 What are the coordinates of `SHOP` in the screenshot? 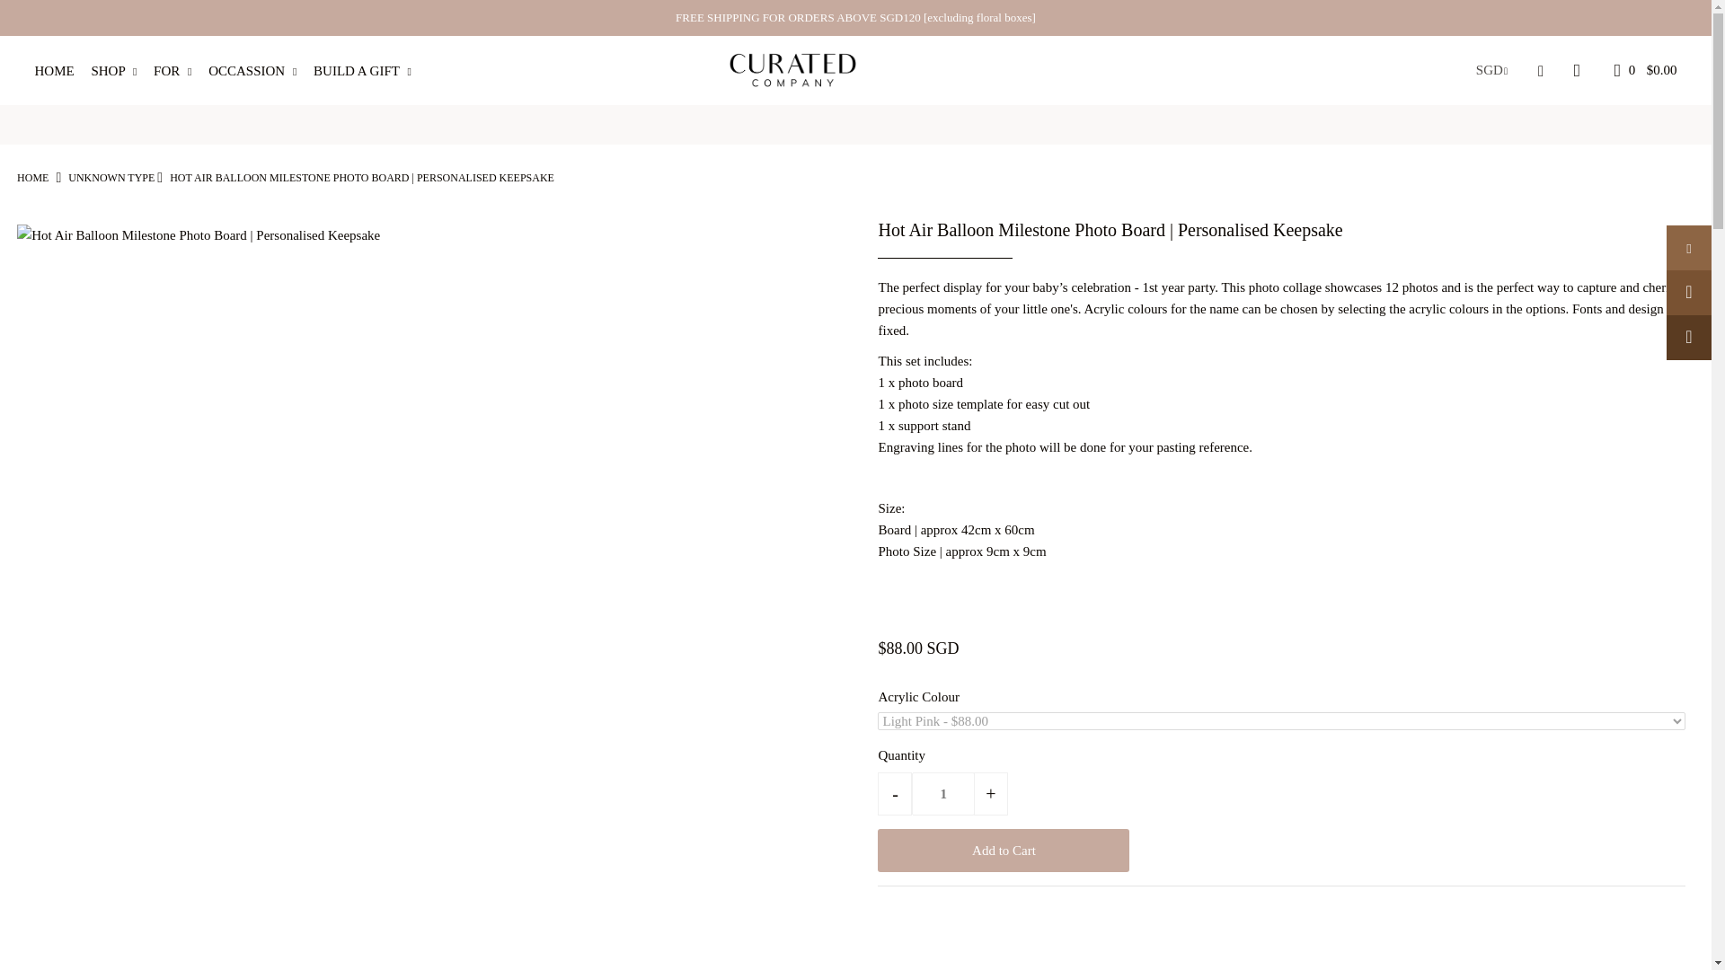 It's located at (120, 71).